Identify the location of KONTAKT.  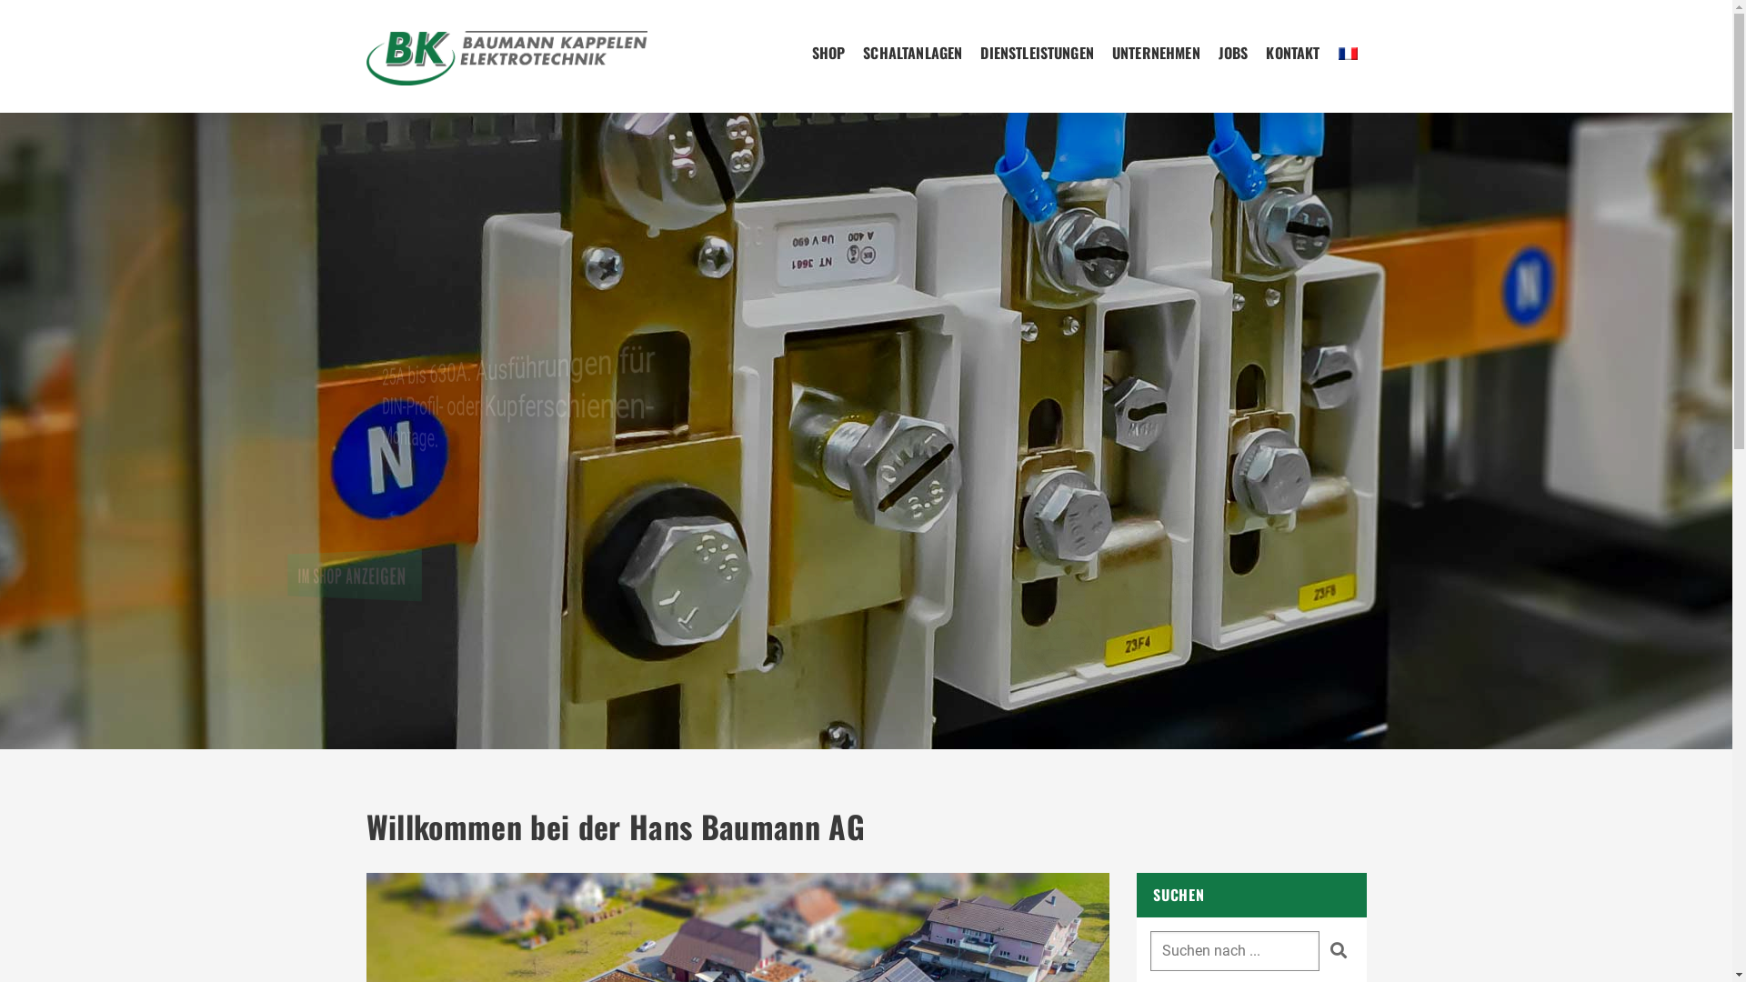
(1293, 53).